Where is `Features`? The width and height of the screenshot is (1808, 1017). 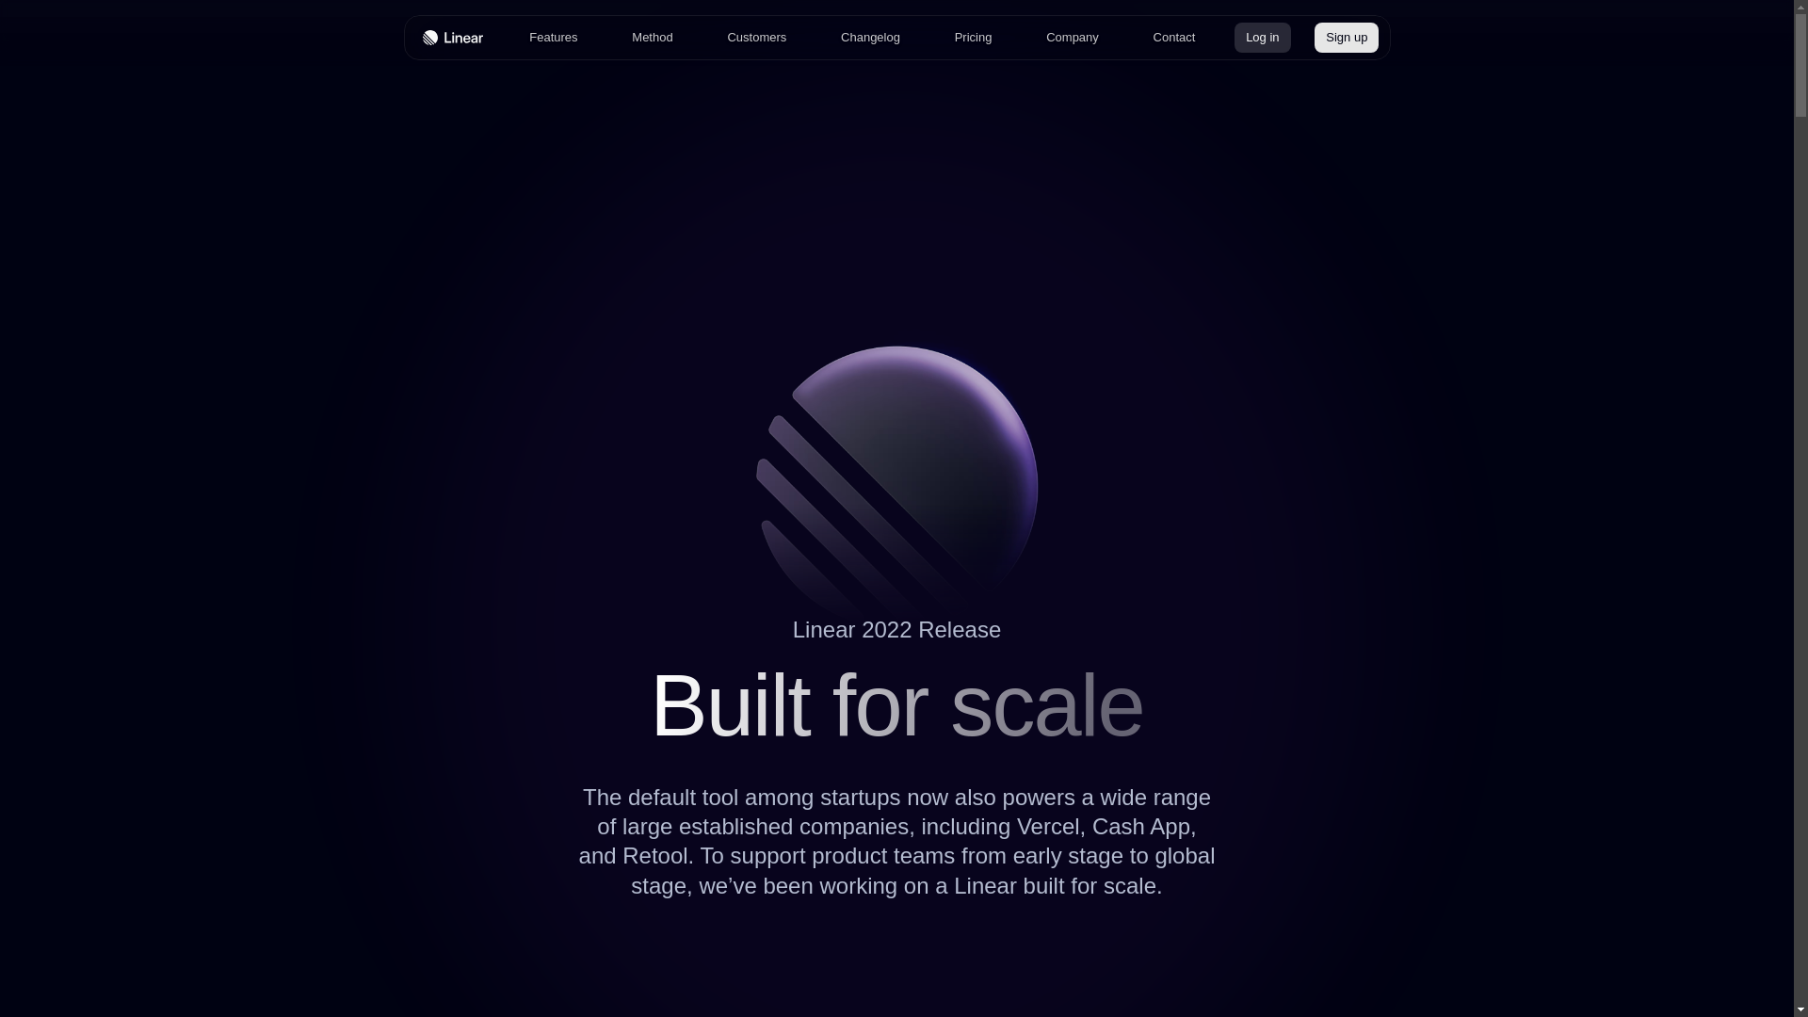
Features is located at coordinates (553, 38).